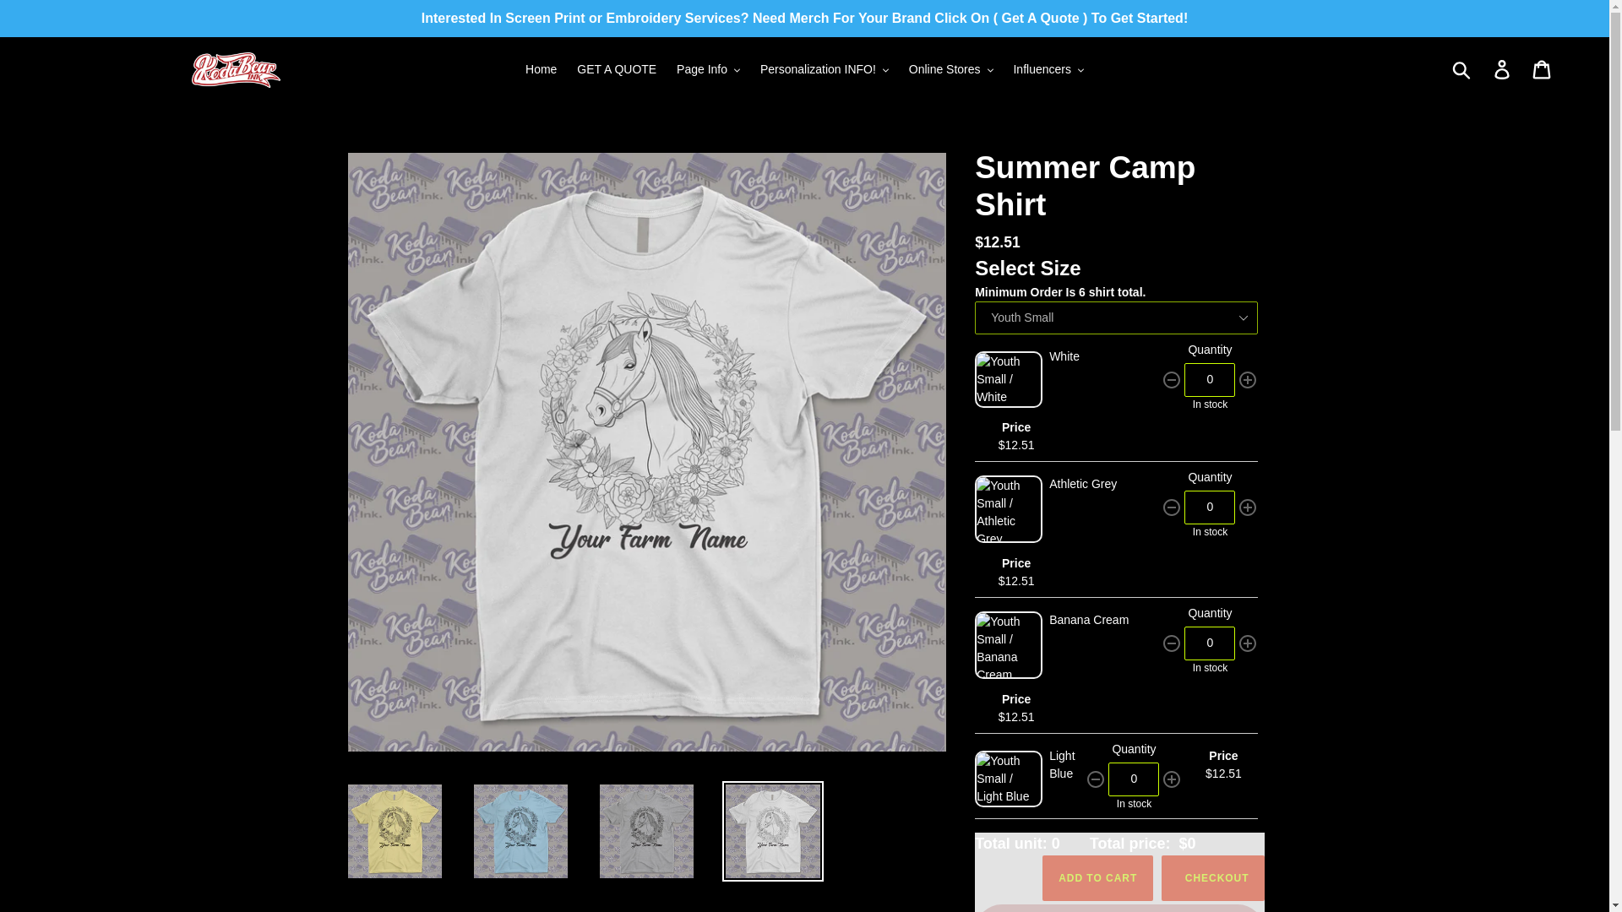 This screenshot has width=1622, height=912. Describe the element at coordinates (617, 69) in the screenshot. I see `GET A QUOTE` at that location.